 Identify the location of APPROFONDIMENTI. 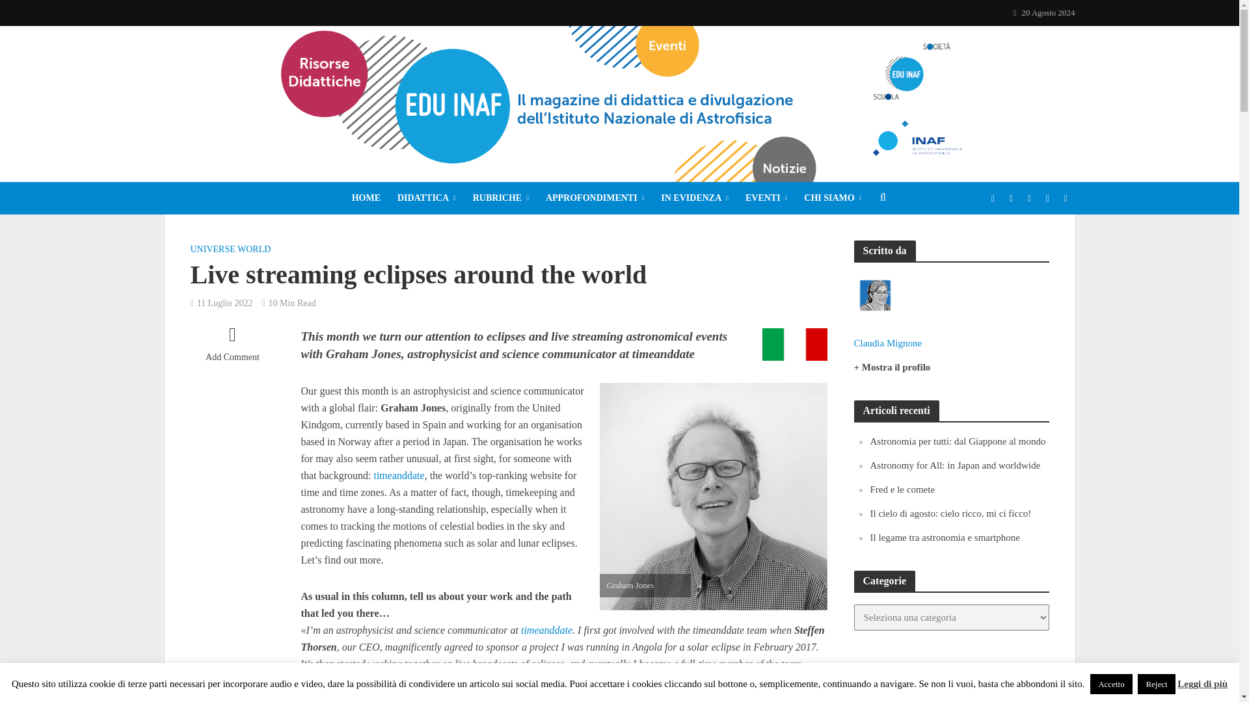
(595, 198).